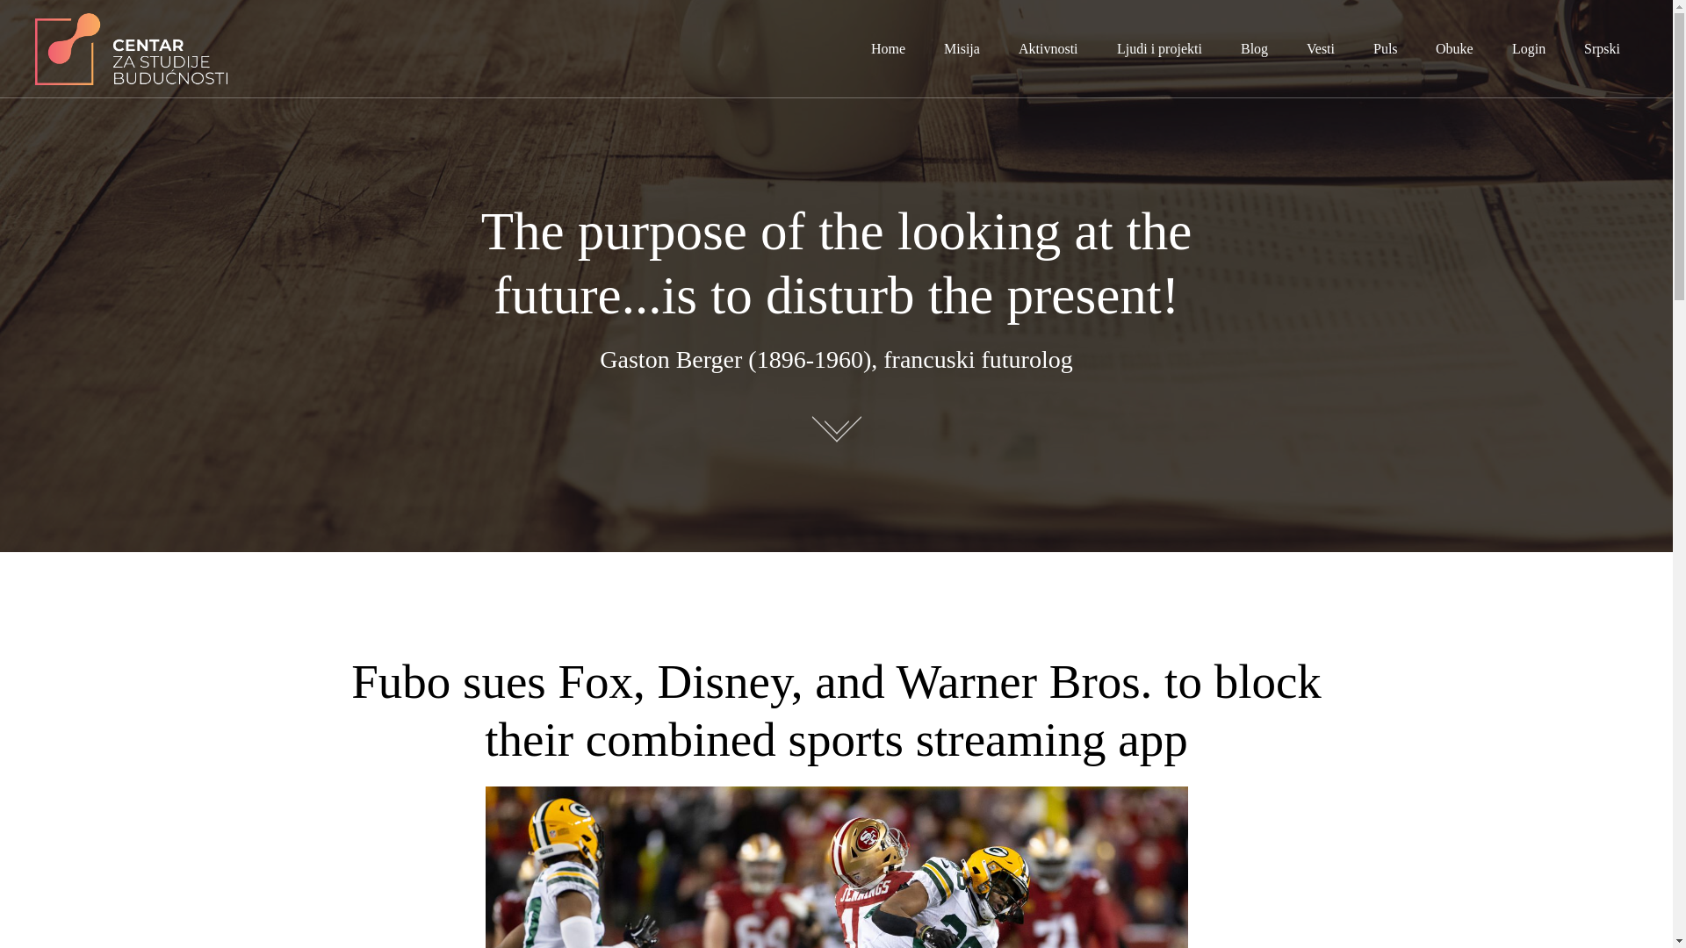 The height and width of the screenshot is (948, 1686). I want to click on Srpski, so click(1602, 48).